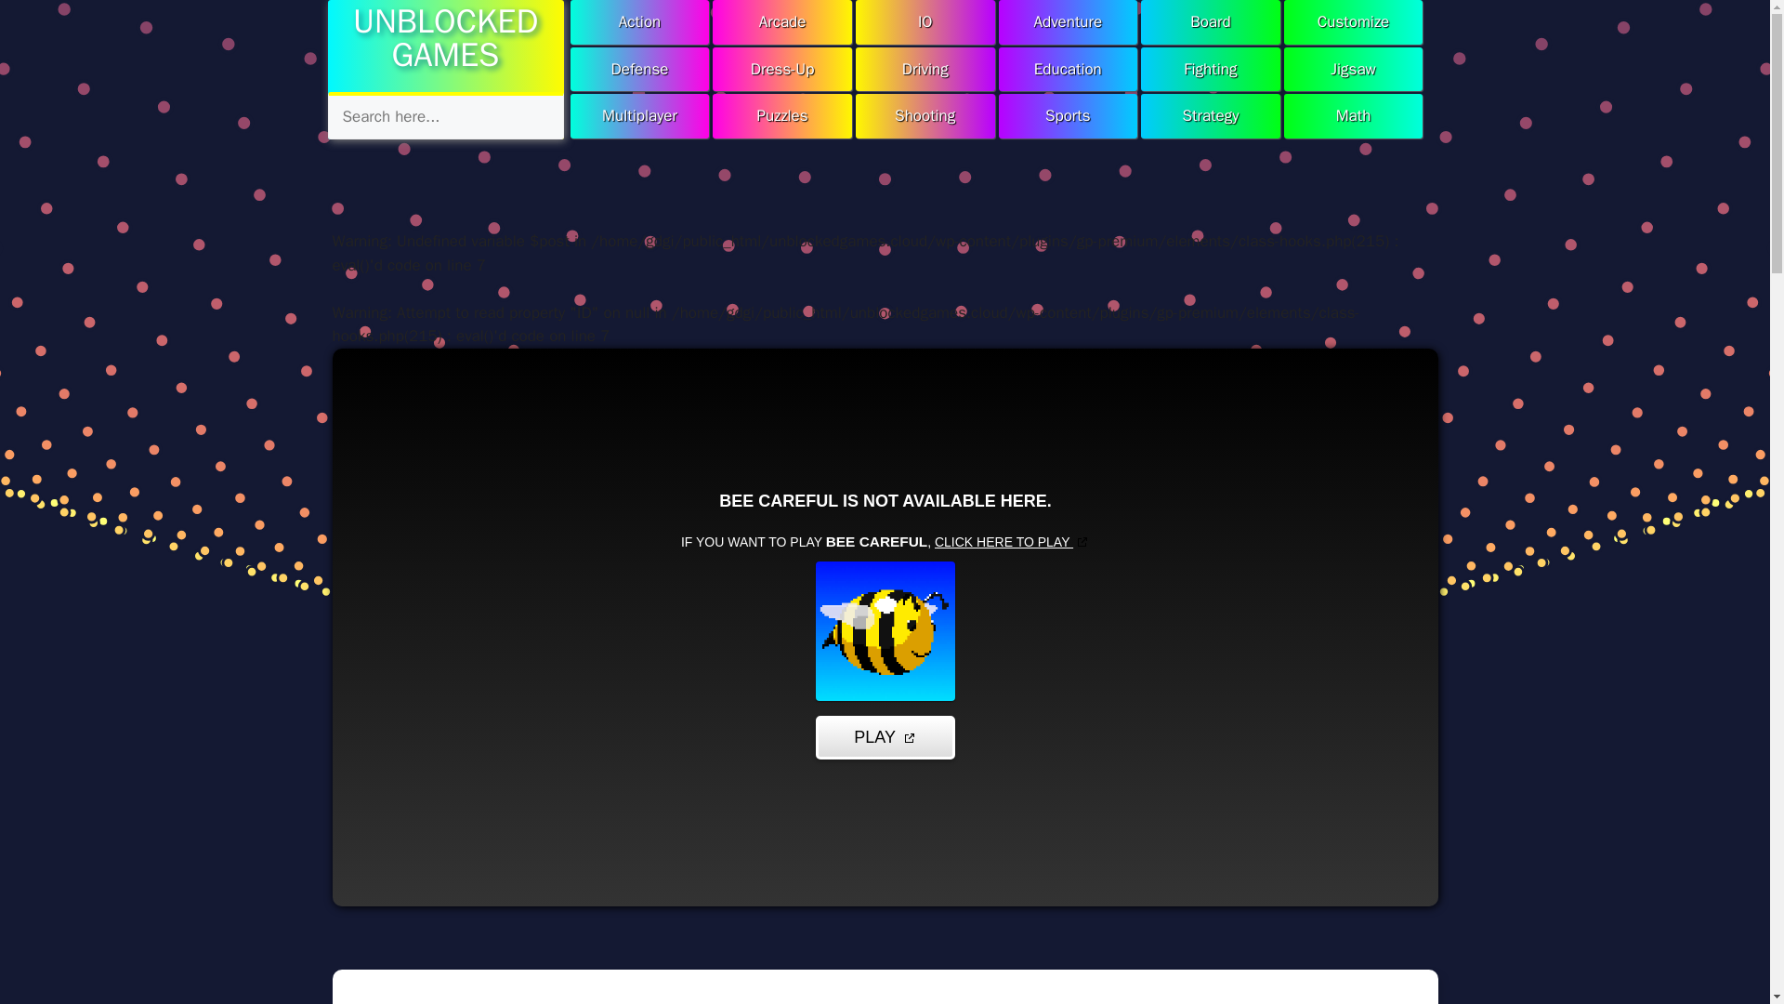 This screenshot has height=1004, width=1784. What do you see at coordinates (782, 69) in the screenshot?
I see `Dress-Up` at bounding box center [782, 69].